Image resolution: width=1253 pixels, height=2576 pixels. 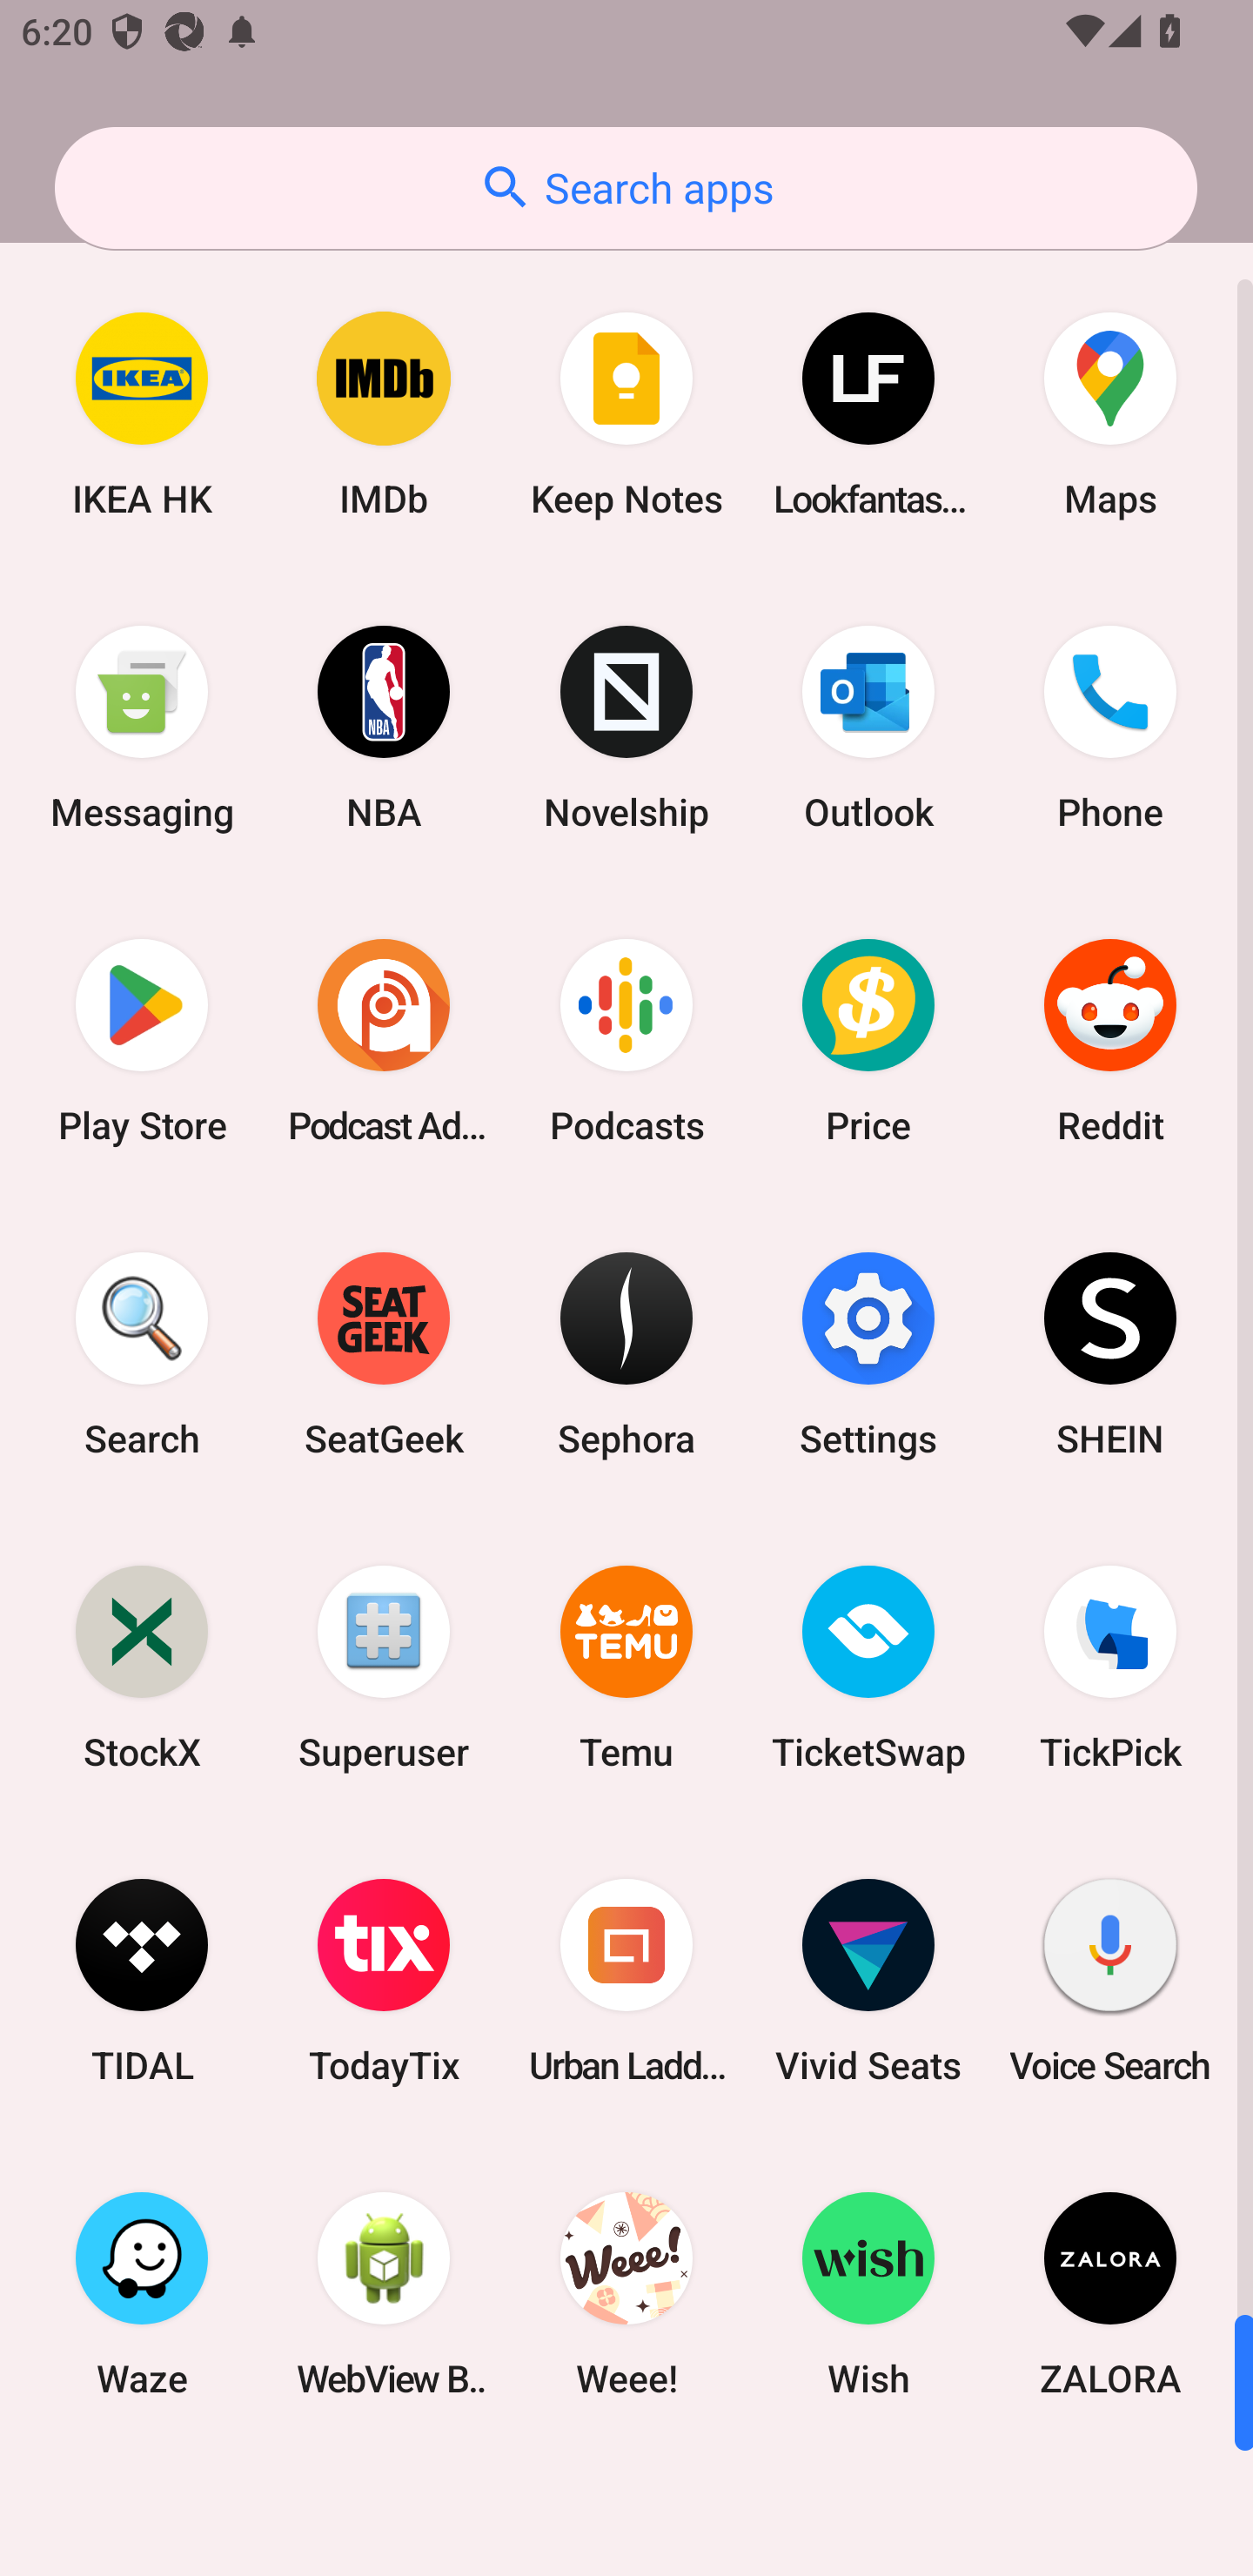 What do you see at coordinates (626, 1041) in the screenshot?
I see `Podcasts` at bounding box center [626, 1041].